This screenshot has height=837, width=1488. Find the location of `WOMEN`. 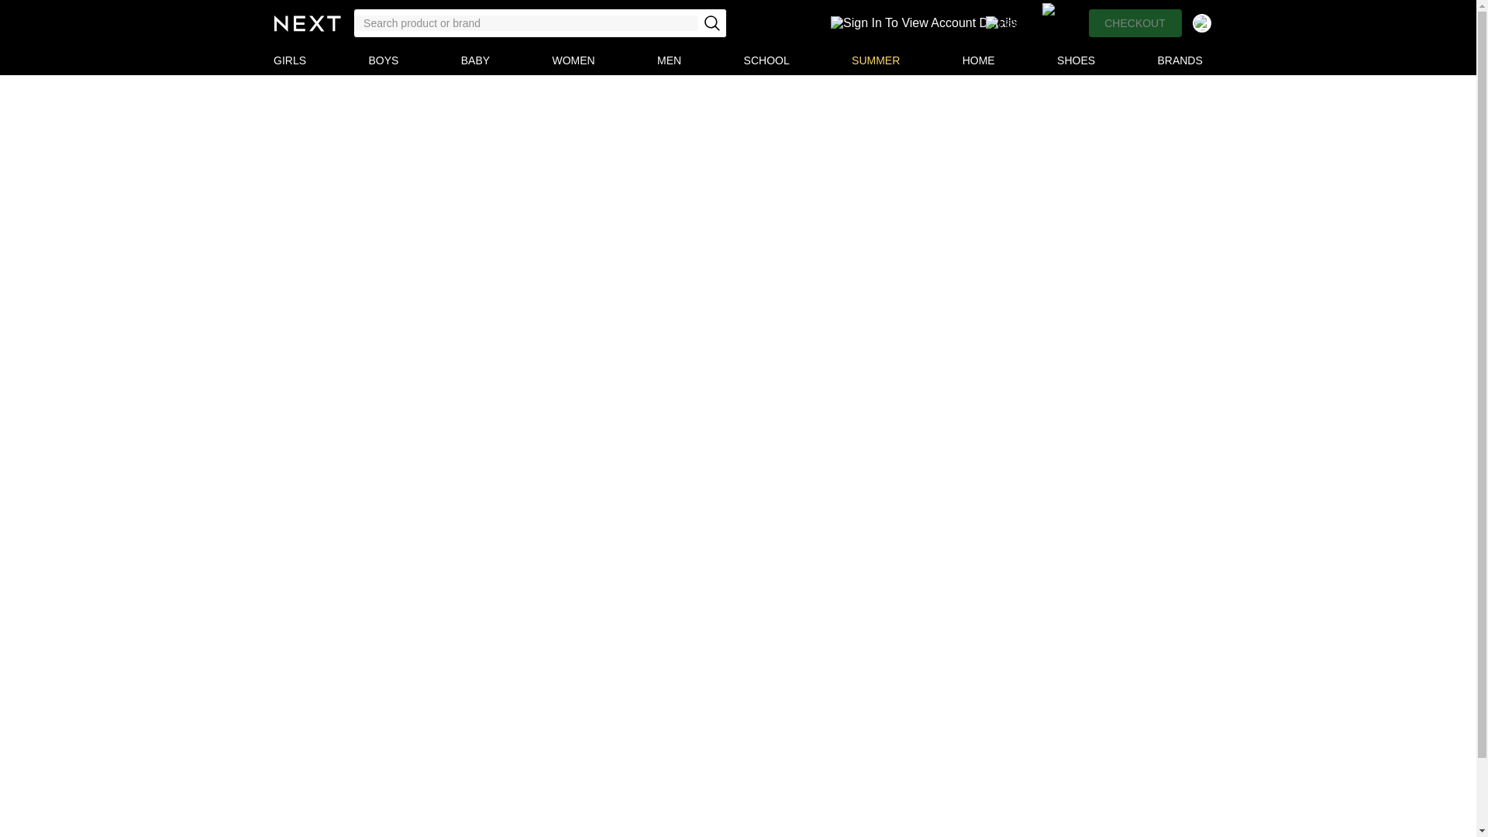

WOMEN is located at coordinates (573, 60).